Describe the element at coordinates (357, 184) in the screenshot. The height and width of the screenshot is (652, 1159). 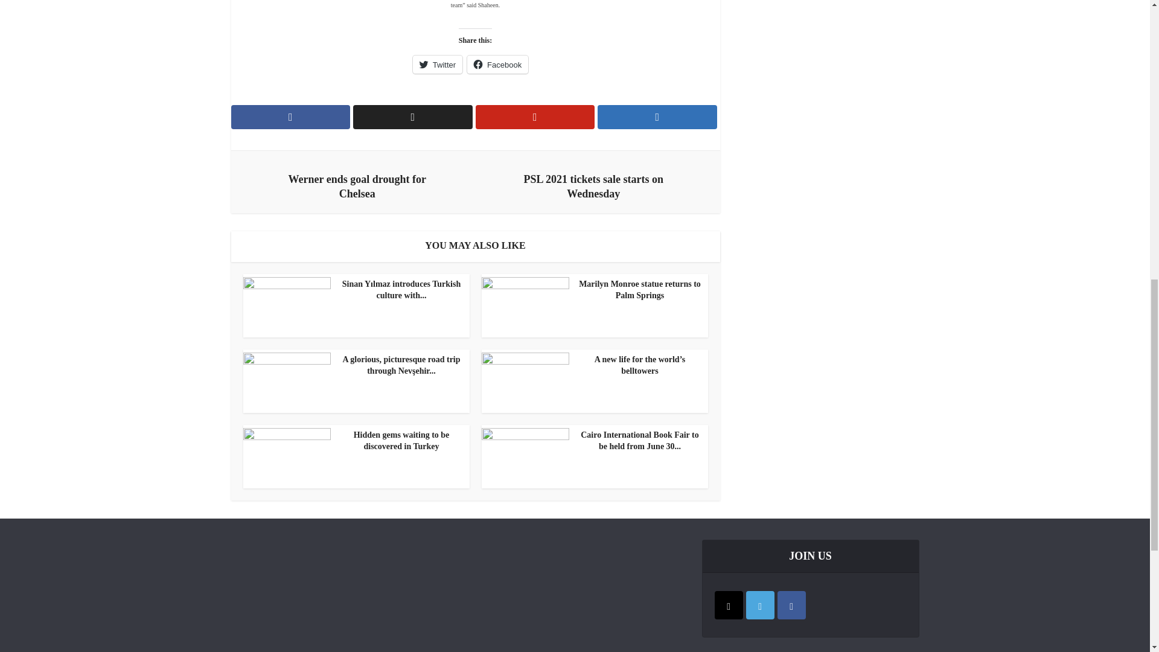
I see `Werner ends goal drought for Chelsea` at that location.